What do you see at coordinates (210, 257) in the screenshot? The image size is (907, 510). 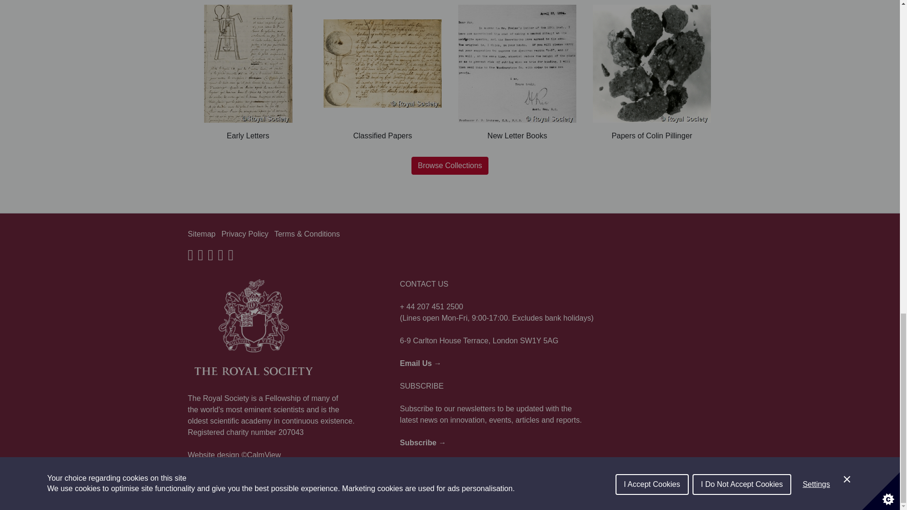 I see `instagram` at bounding box center [210, 257].